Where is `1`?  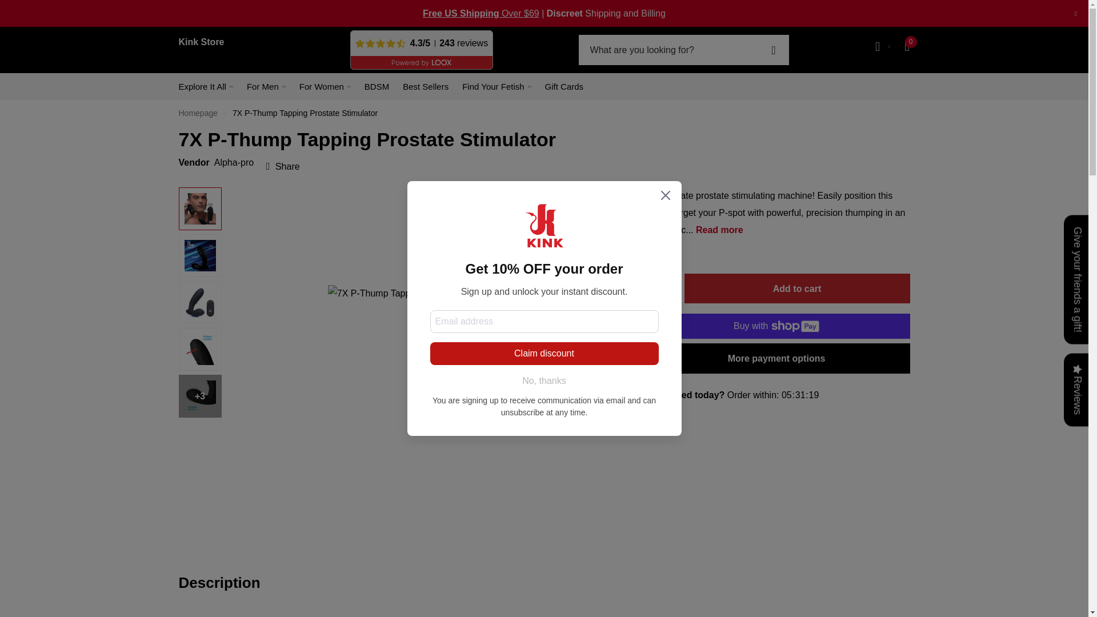
1 is located at coordinates (662, 289).